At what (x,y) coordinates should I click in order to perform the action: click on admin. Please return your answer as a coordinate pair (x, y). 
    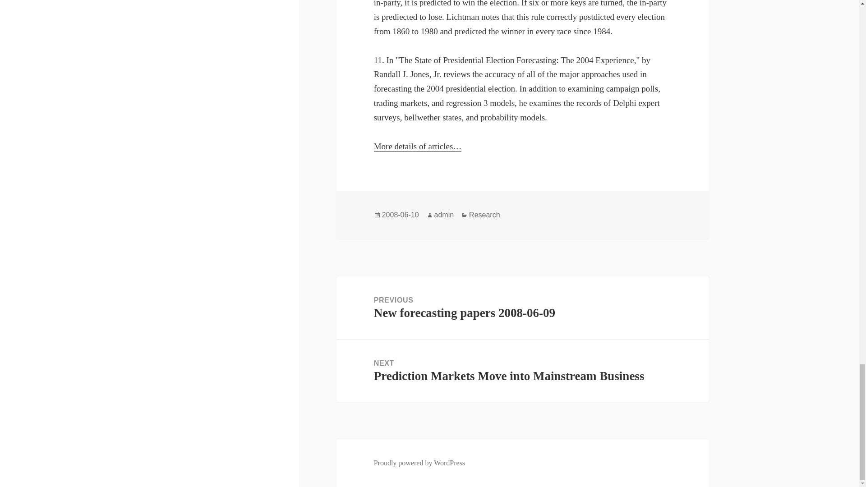
    Looking at the image, I should click on (444, 215).